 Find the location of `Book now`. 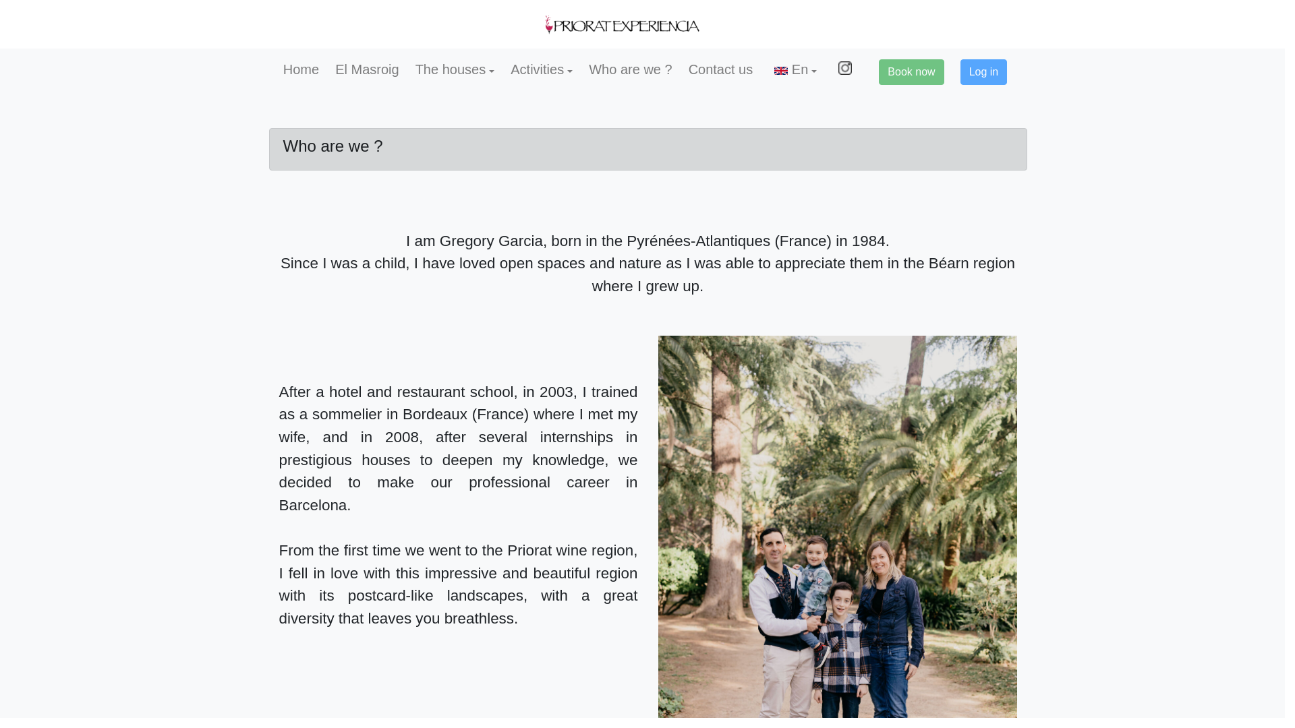

Book now is located at coordinates (911, 71).